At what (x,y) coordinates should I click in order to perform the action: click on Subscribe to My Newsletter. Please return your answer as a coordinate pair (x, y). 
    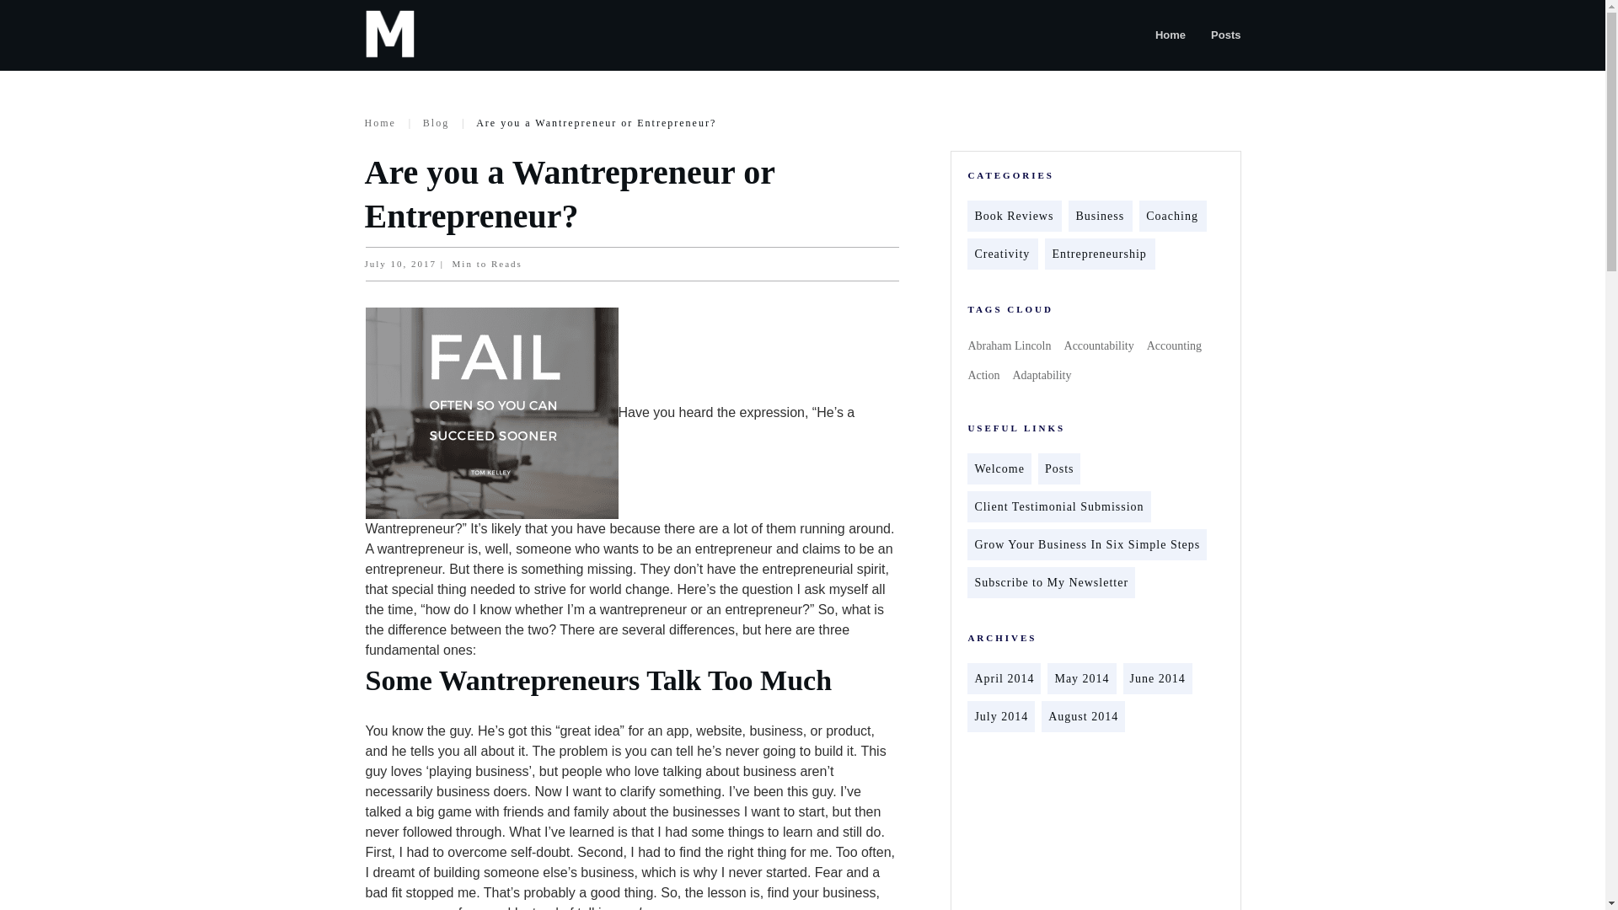
    Looking at the image, I should click on (1050, 583).